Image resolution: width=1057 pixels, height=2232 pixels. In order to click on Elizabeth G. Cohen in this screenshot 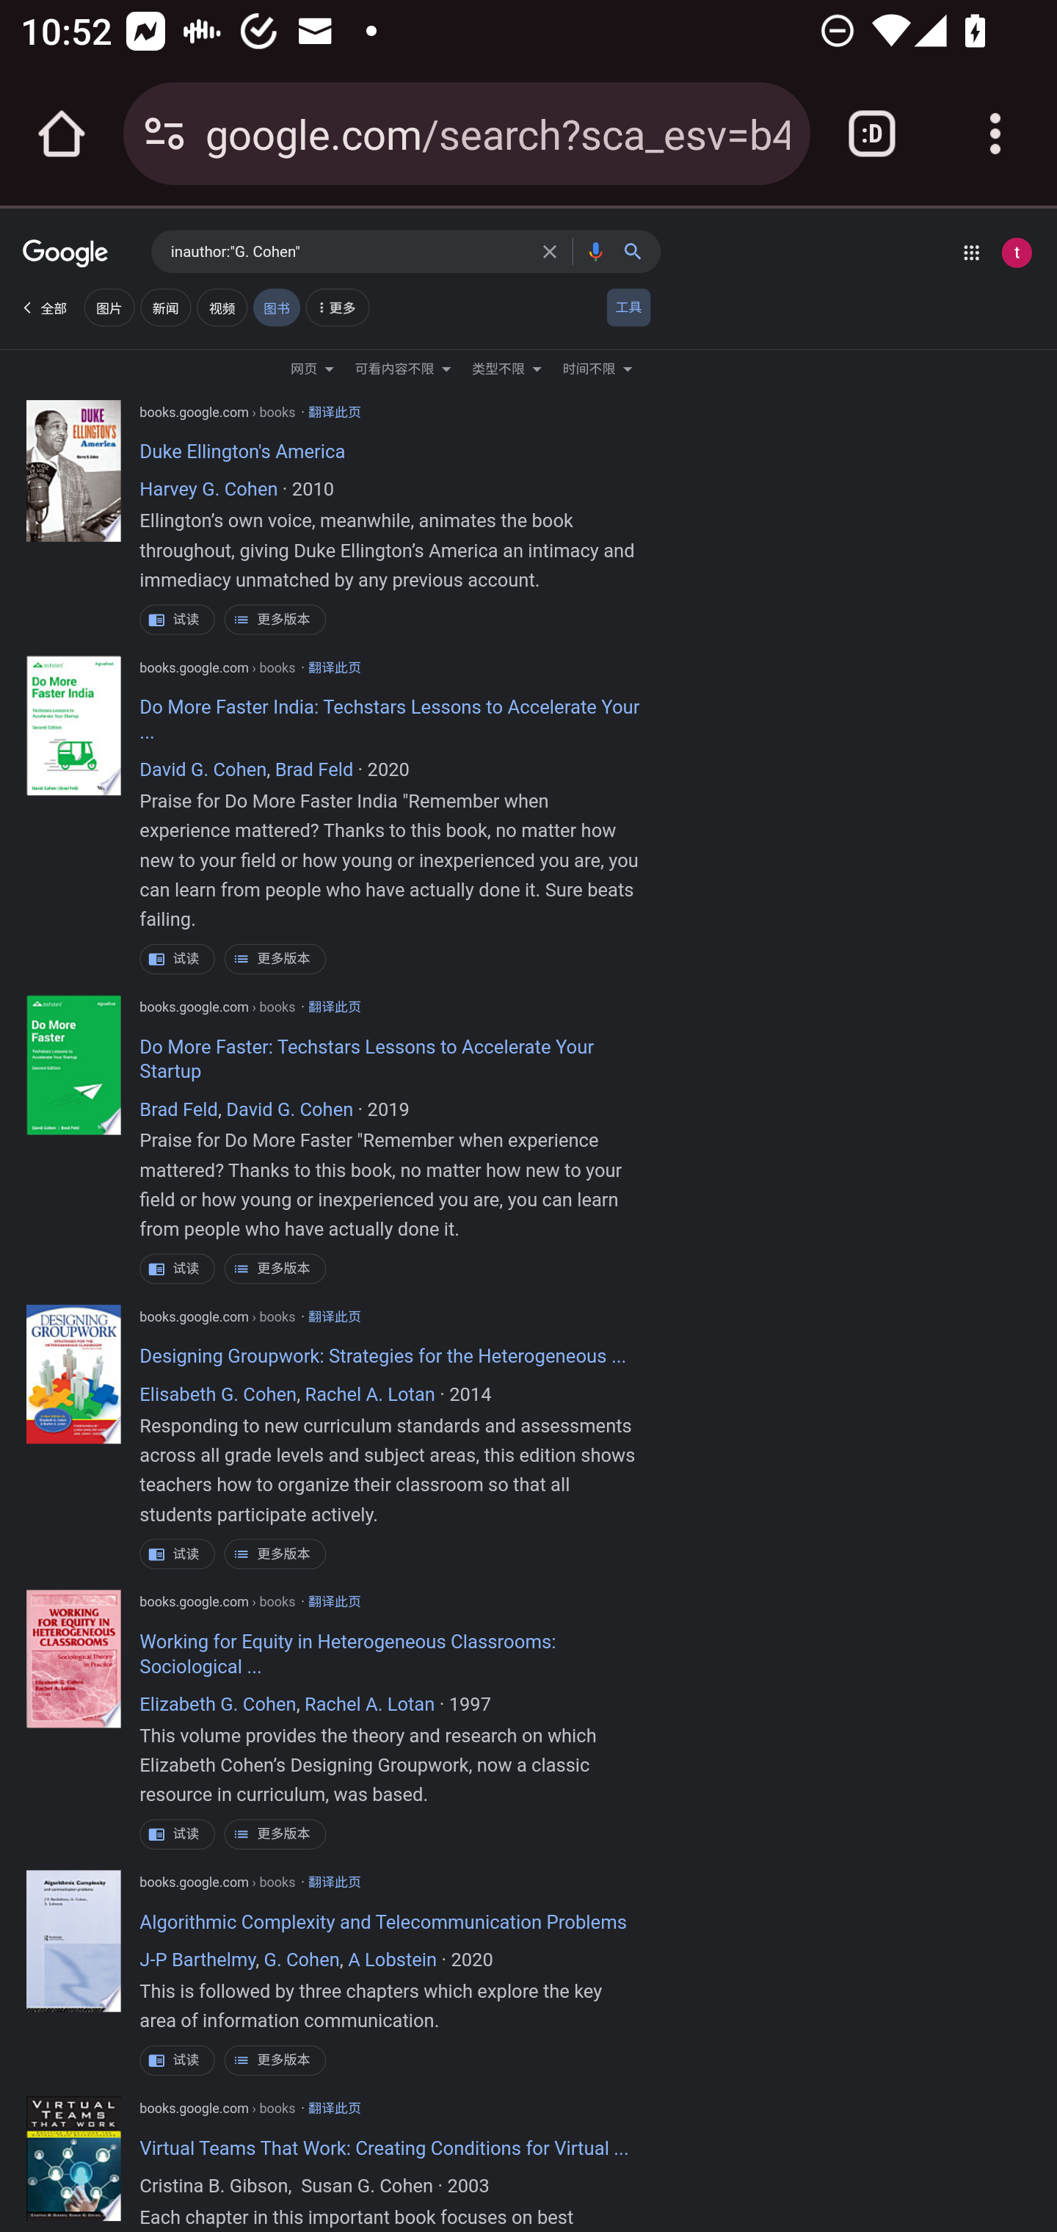, I will do `click(217, 1706)`.